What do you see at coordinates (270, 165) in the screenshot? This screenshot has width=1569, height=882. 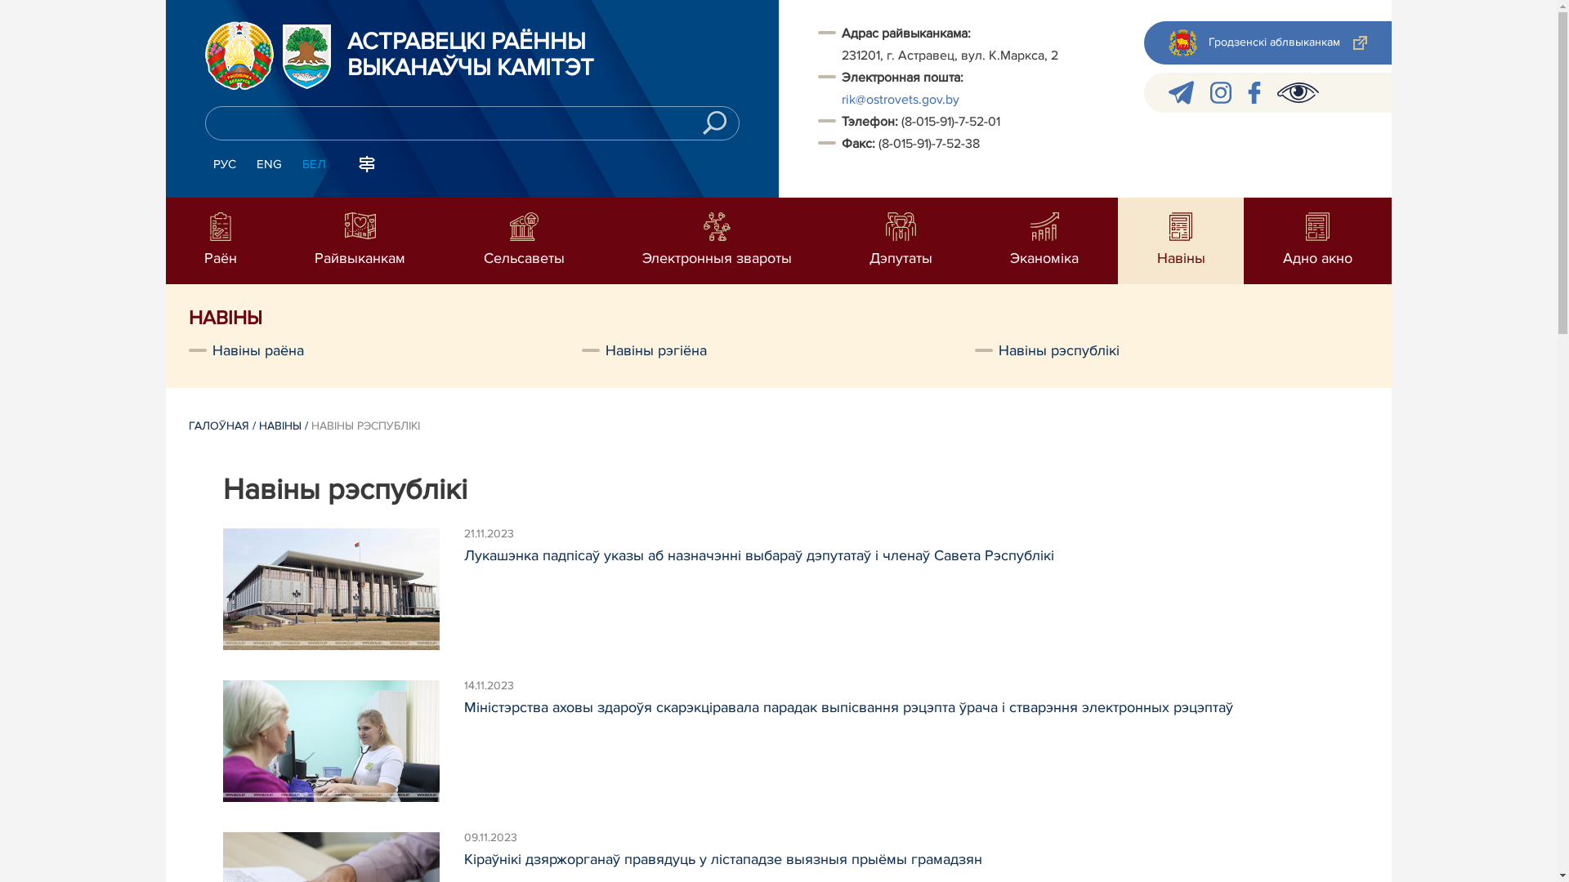 I see `ENG` at bounding box center [270, 165].